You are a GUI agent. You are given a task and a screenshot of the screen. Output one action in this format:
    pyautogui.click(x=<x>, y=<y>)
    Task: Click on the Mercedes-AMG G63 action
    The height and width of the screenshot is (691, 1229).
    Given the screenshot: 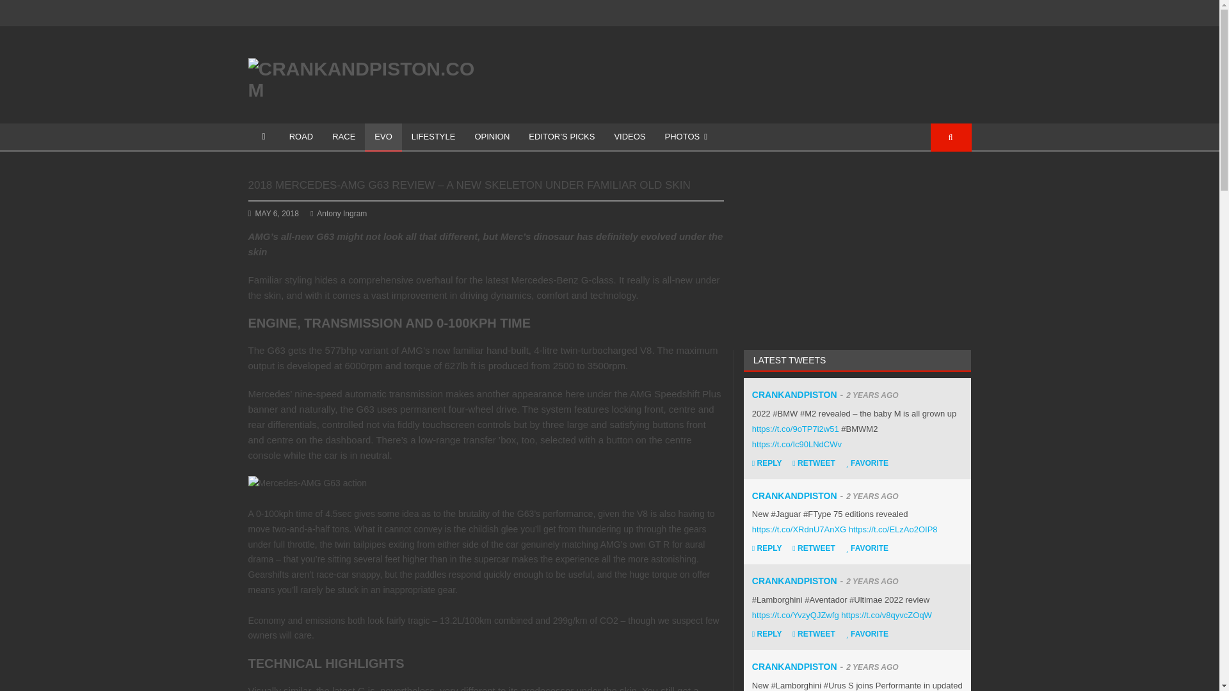 What is the action you would take?
    pyautogui.click(x=307, y=484)
    